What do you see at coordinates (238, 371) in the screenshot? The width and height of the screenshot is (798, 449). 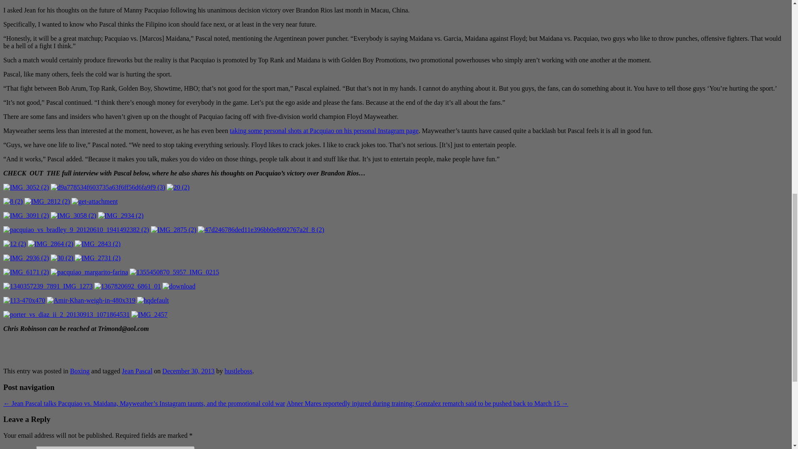 I see `View all posts by hustleboss` at bounding box center [238, 371].